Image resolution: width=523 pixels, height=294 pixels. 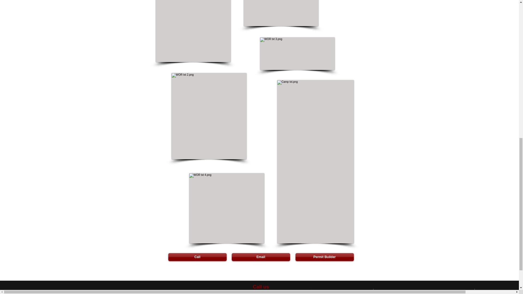 I want to click on Email, so click(x=260, y=257).